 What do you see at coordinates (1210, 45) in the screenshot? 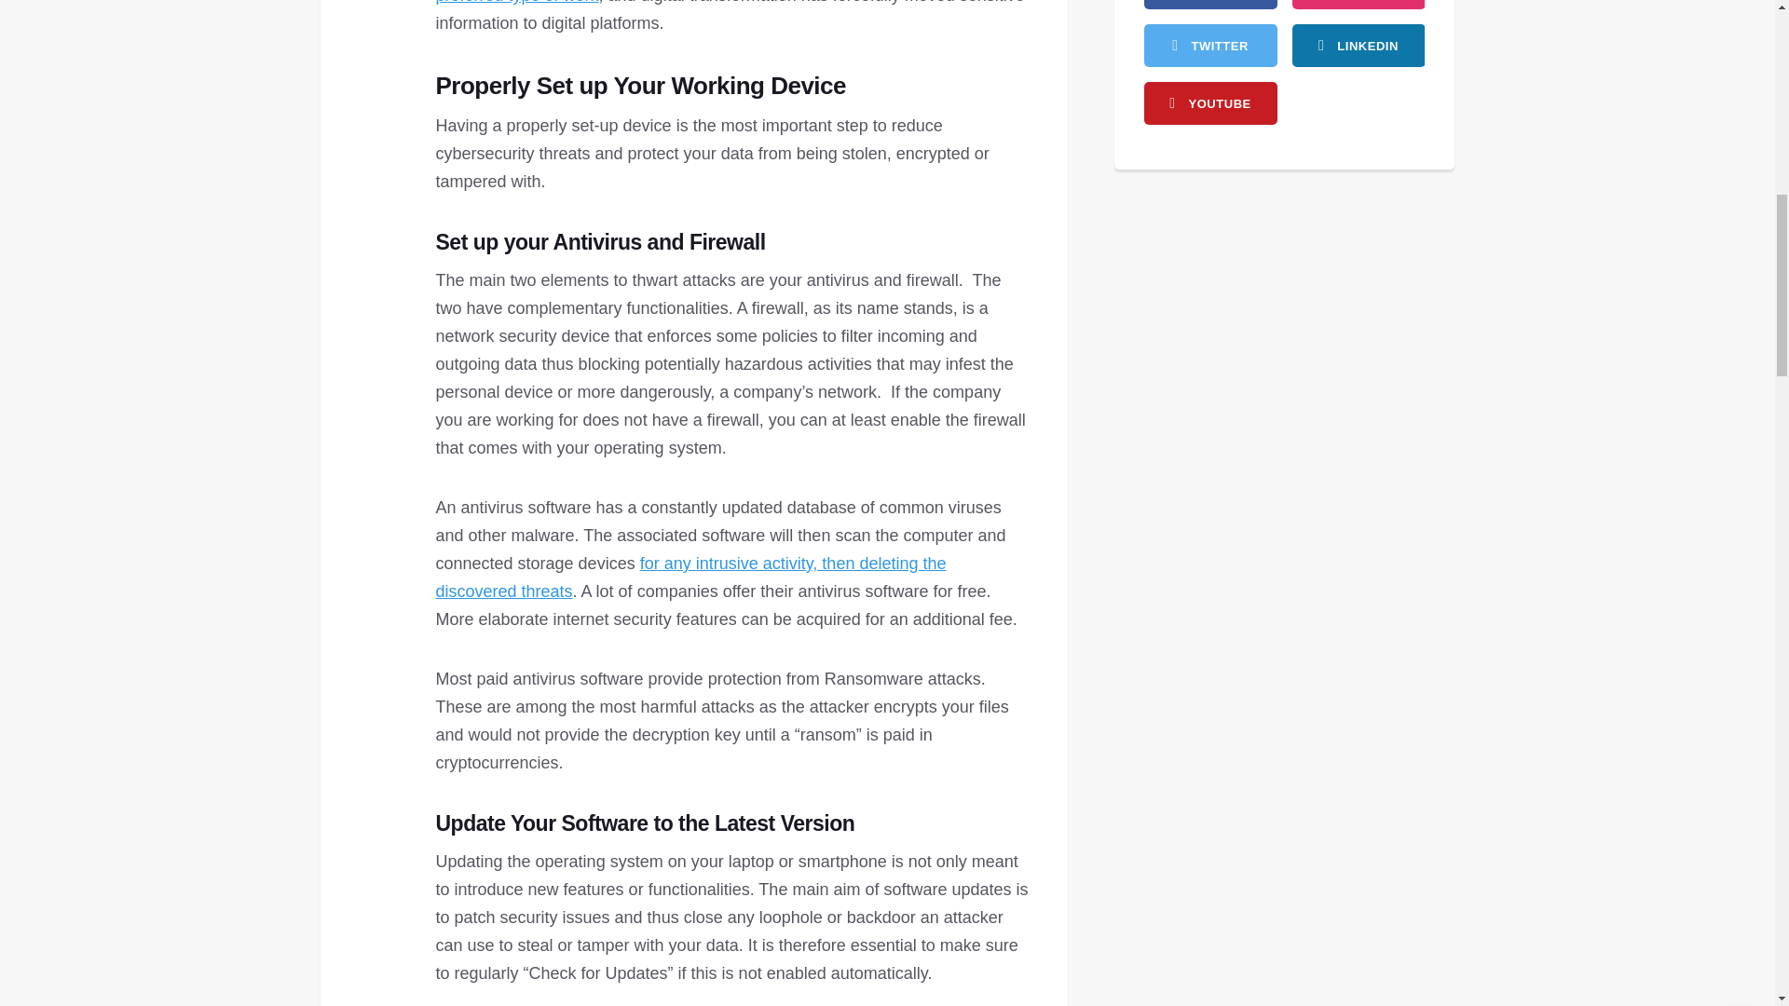
I see `twitter` at bounding box center [1210, 45].